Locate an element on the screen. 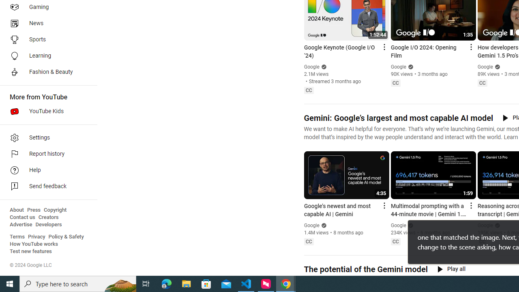 Image resolution: width=519 pixels, height=292 pixels. Verified is located at coordinates (496, 225).